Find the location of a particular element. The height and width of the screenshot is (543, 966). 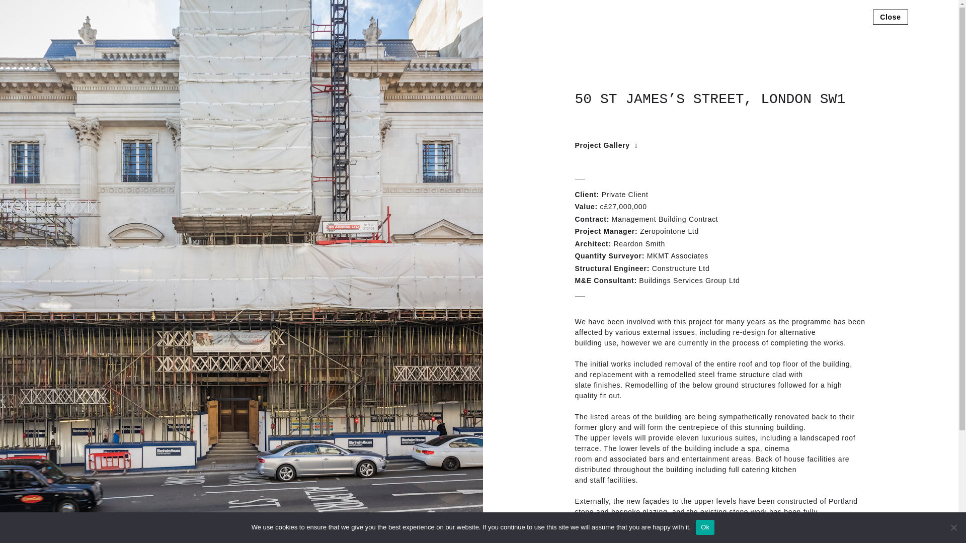

Close is located at coordinates (891, 16).